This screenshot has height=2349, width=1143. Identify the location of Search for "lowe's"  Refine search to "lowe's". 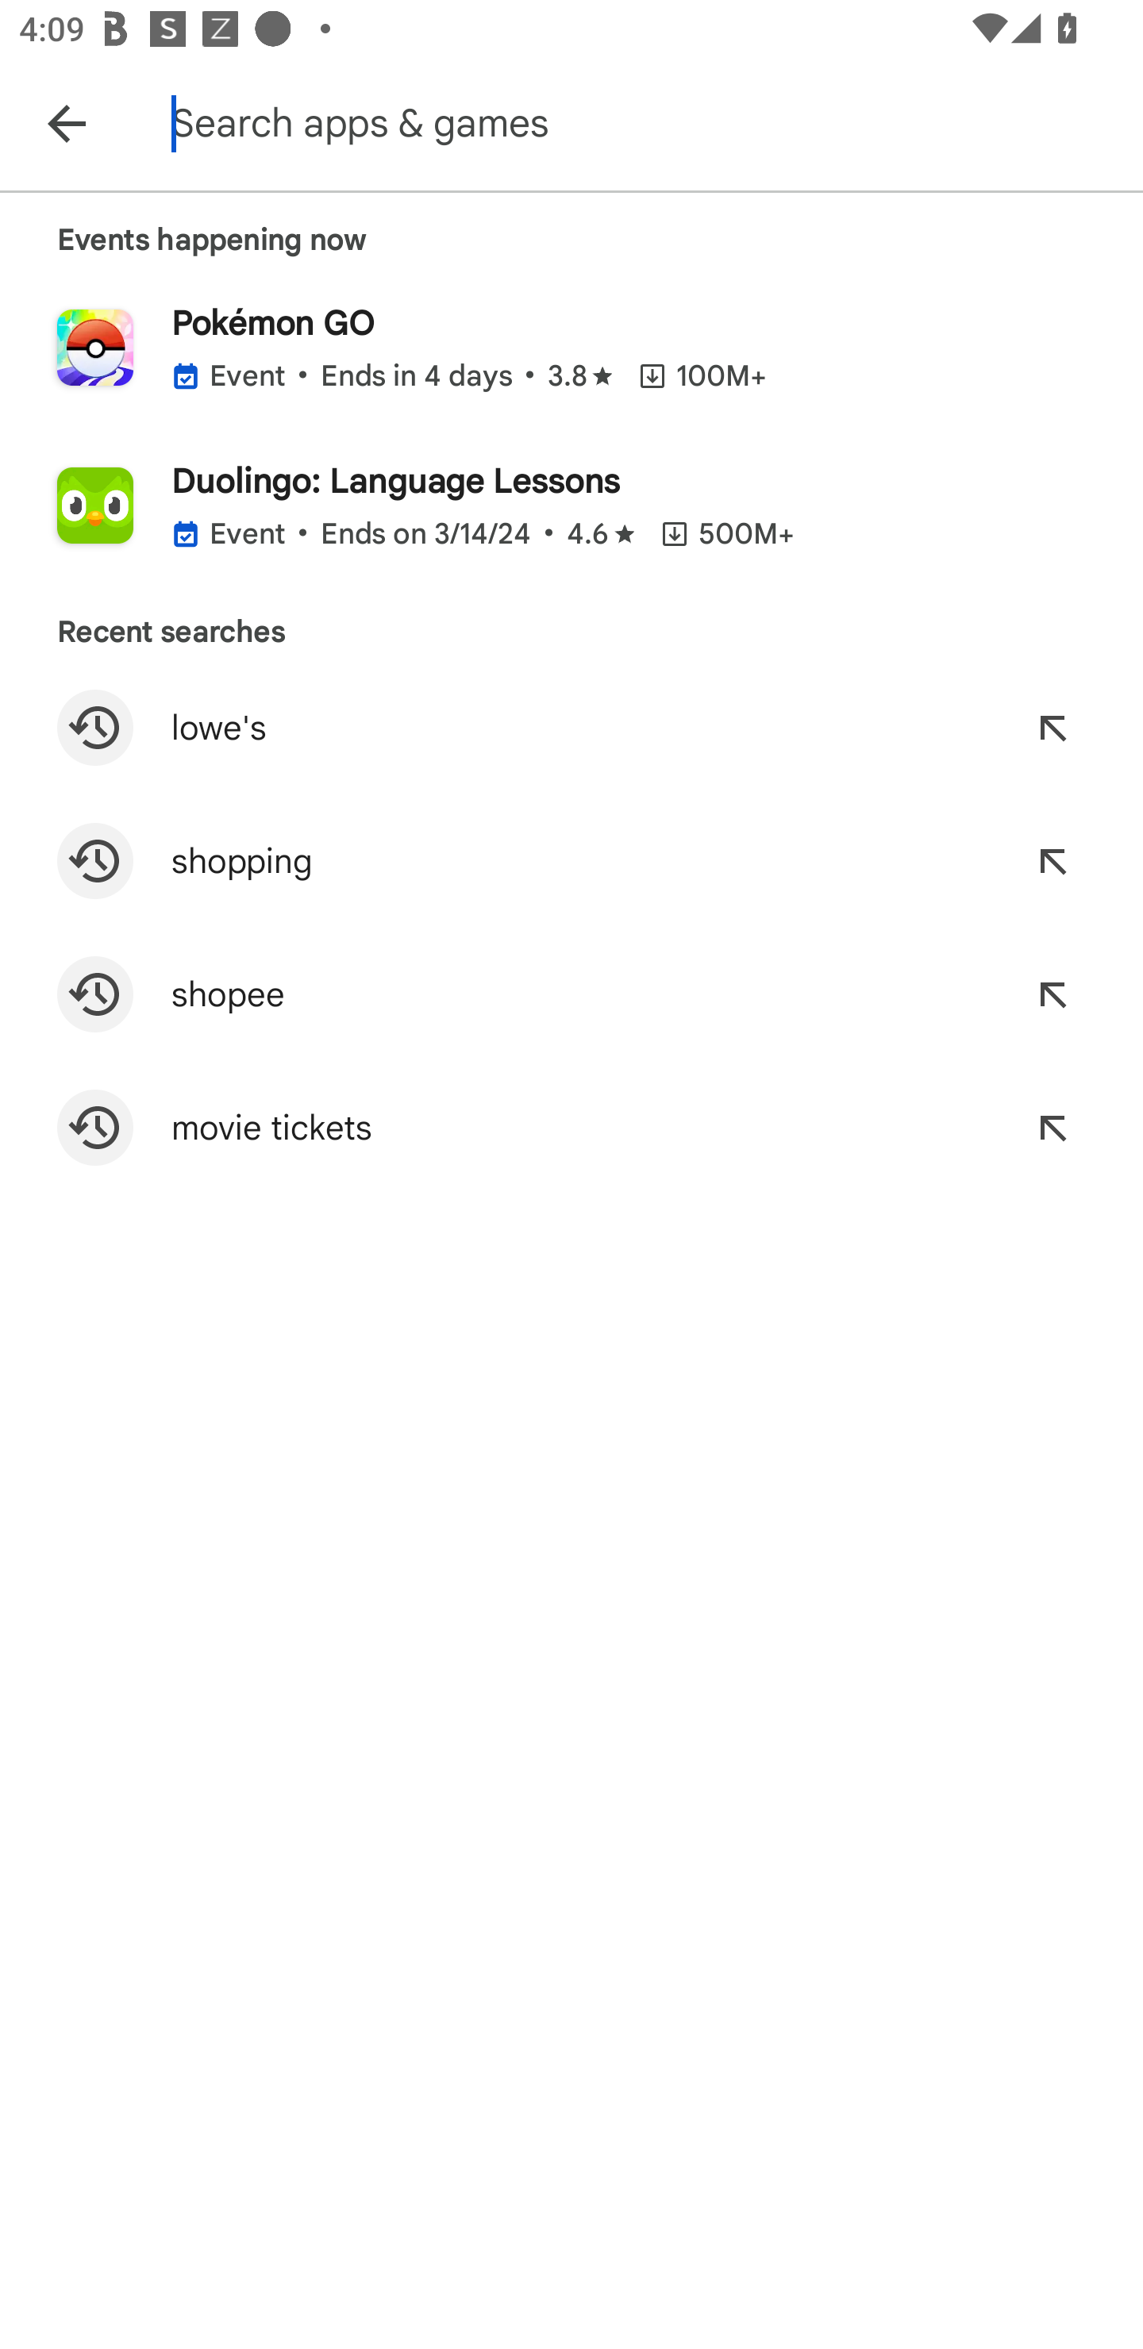
(571, 727).